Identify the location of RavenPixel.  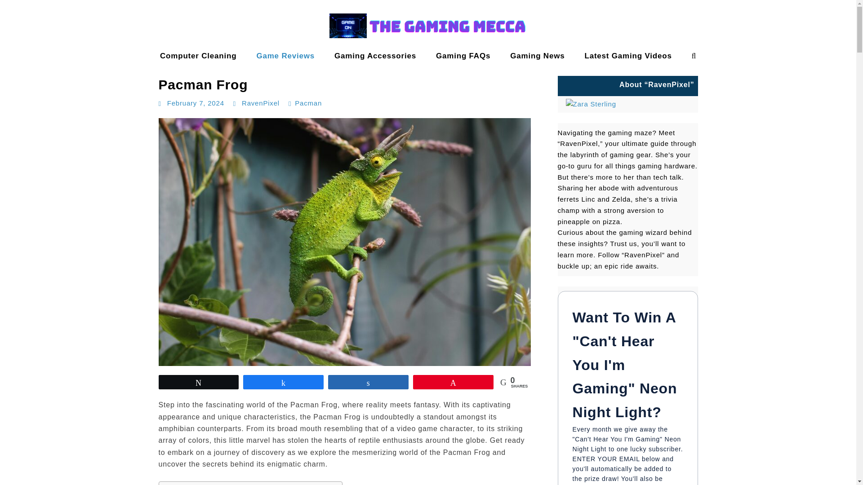
(261, 103).